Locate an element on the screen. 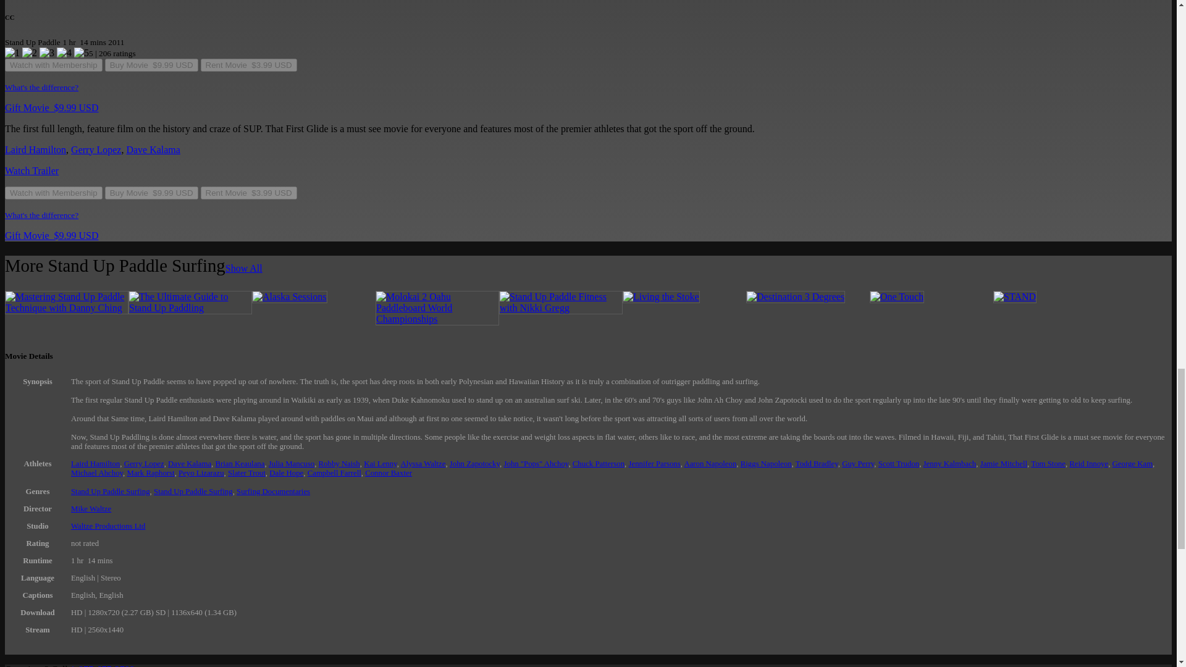 The height and width of the screenshot is (667, 1186). Stand Up Paddle Fitness with Nikki Gregg is located at coordinates (561, 308).